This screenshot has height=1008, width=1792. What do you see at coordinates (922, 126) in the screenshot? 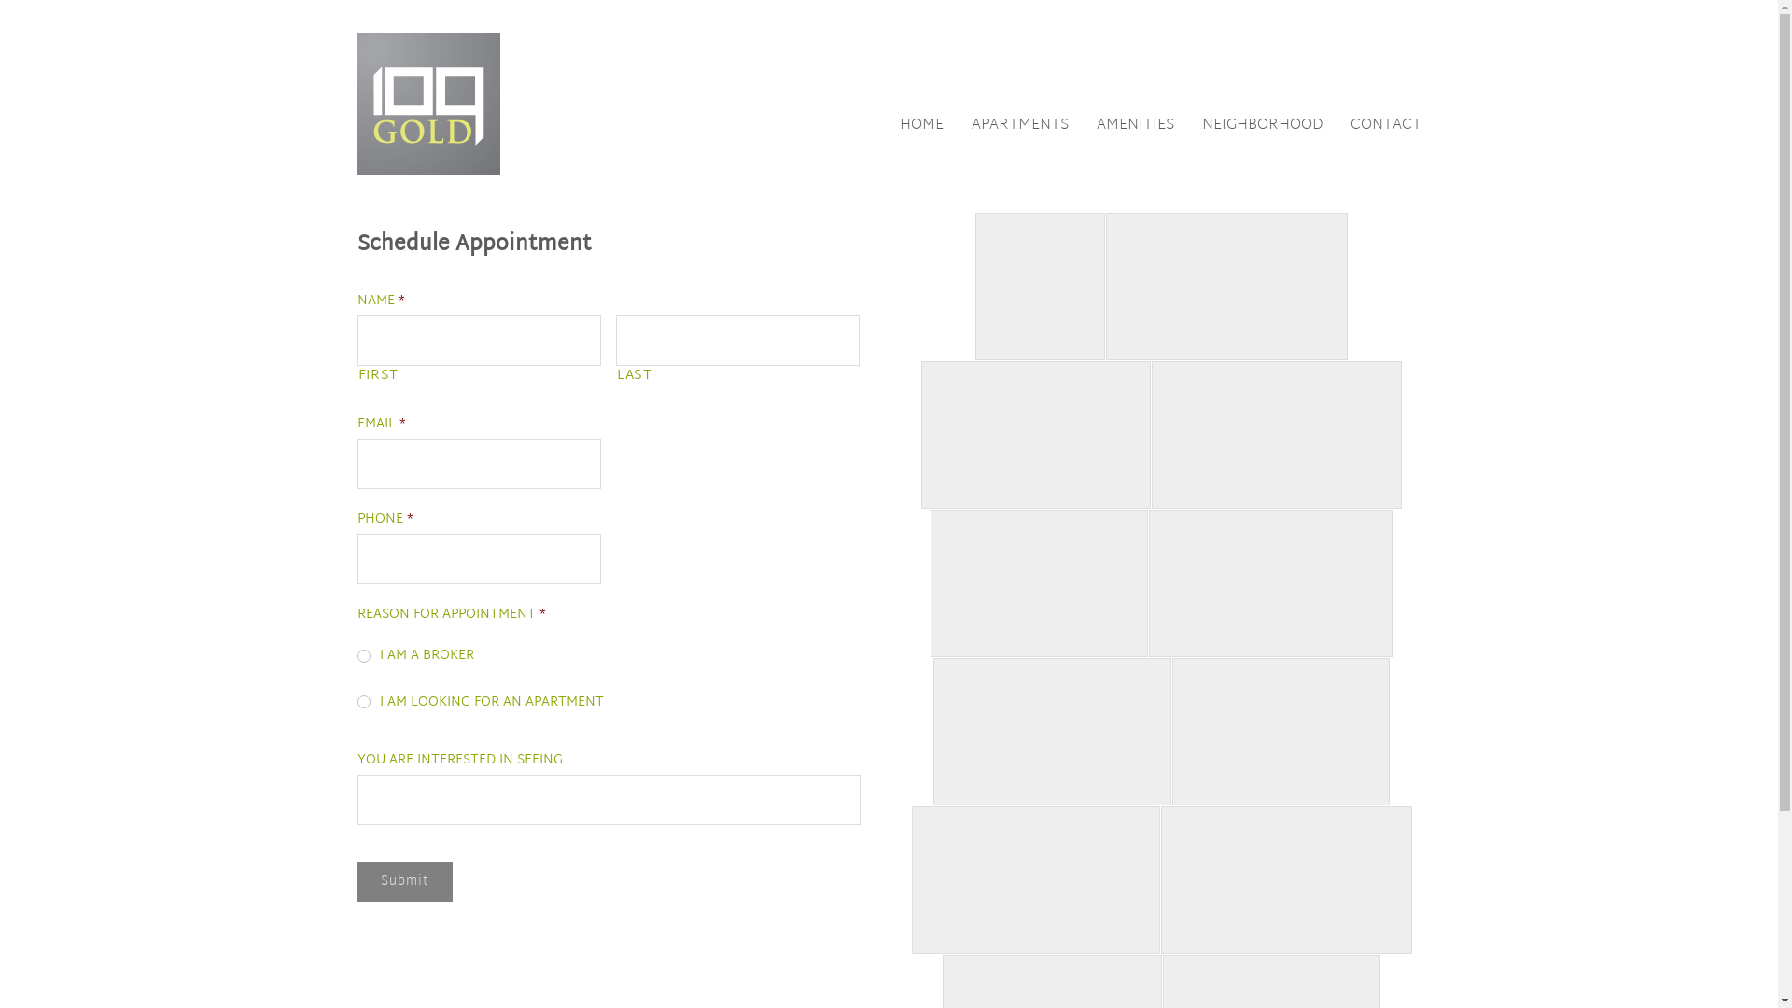
I see `HOME` at bounding box center [922, 126].